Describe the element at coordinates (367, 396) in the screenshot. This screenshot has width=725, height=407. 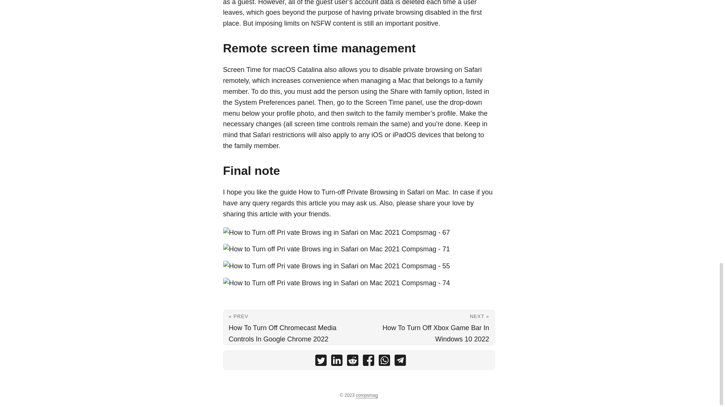
I see `compsmag` at that location.